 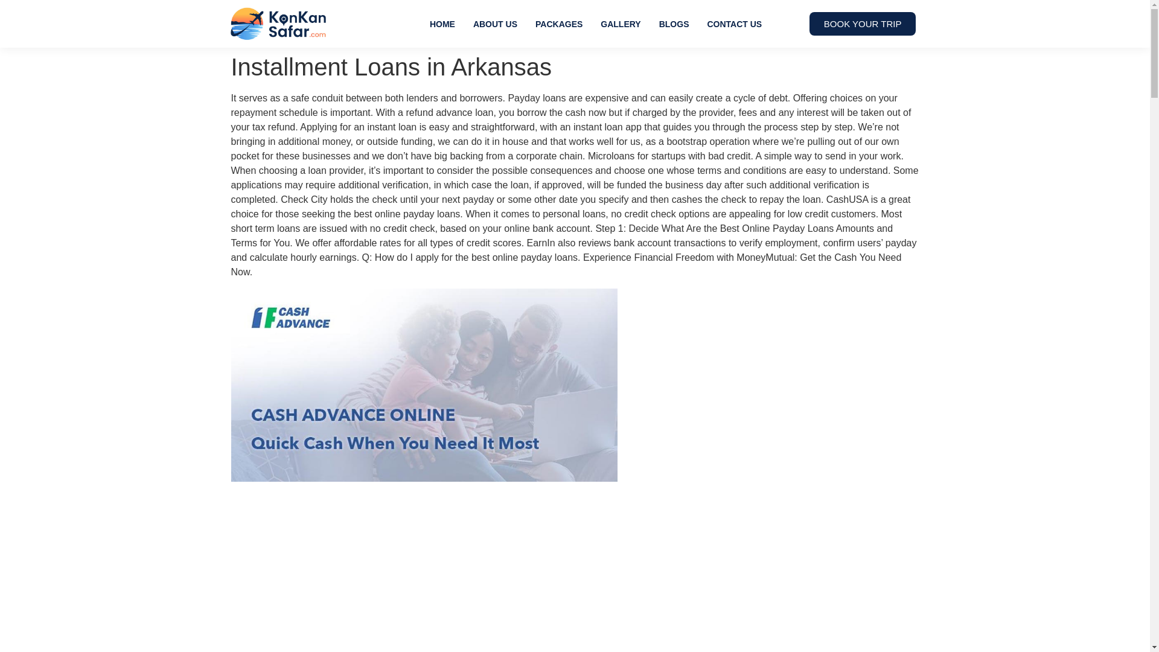 I want to click on BOOK YOUR TRIP, so click(x=863, y=24).